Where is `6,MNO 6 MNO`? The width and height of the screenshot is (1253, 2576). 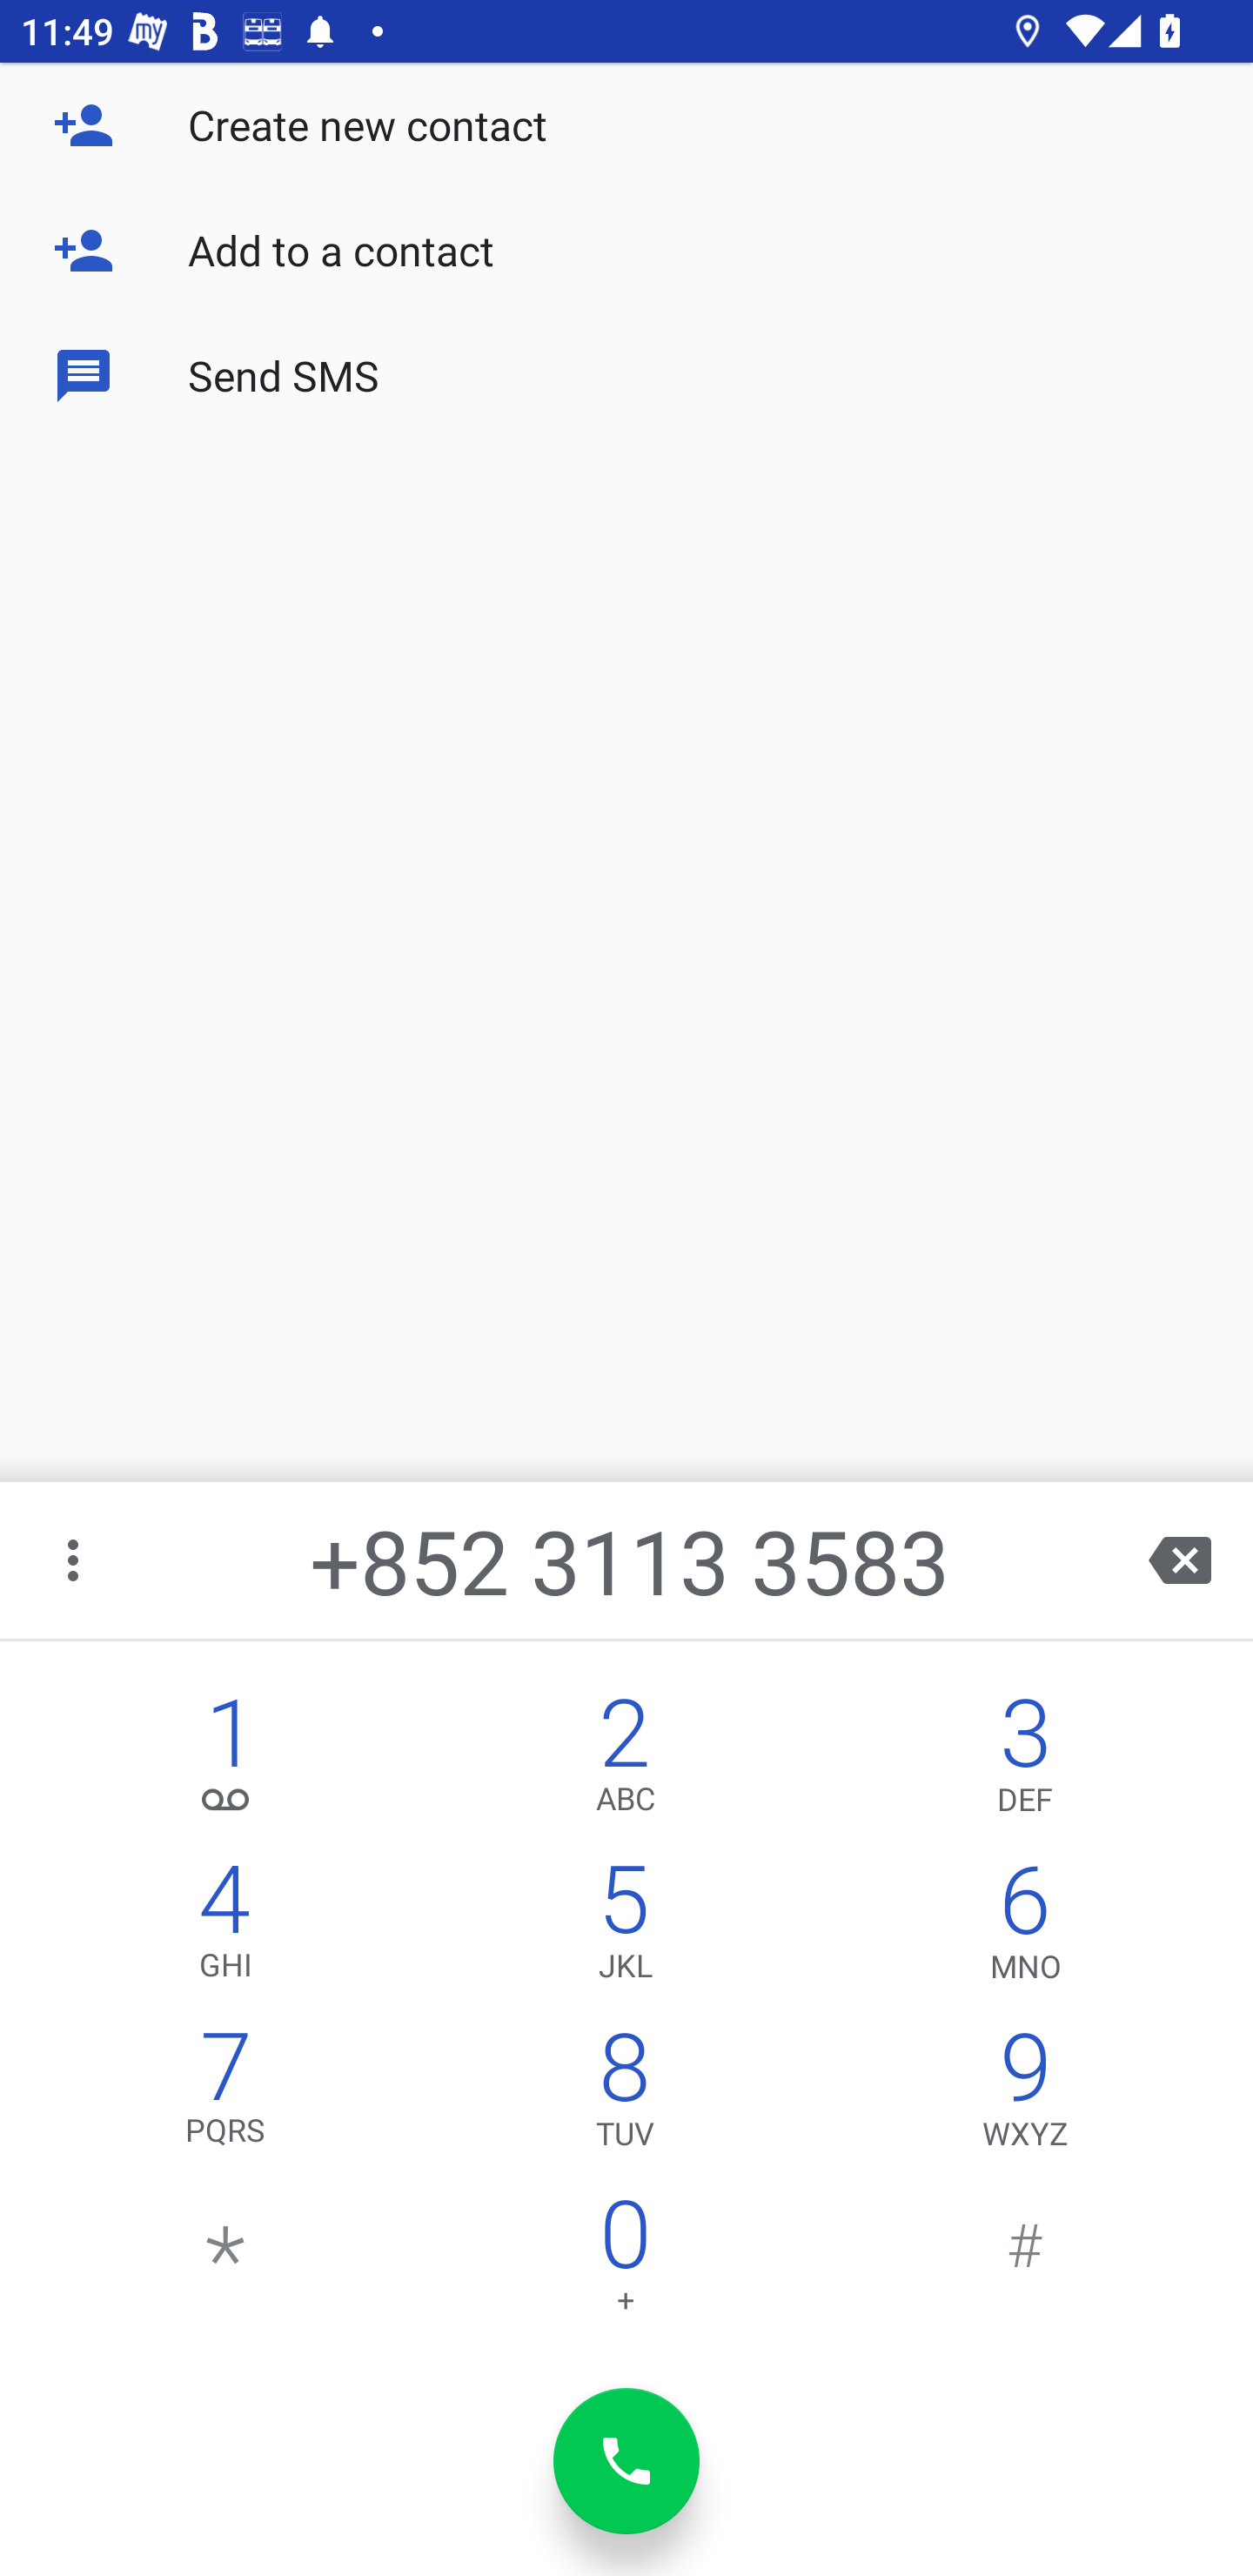 6,MNO 6 MNO is located at coordinates (1025, 1928).